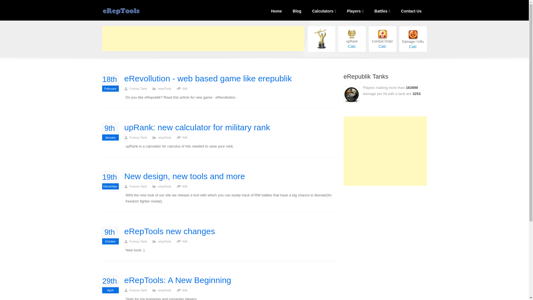  Describe the element at coordinates (324, 11) in the screenshot. I see `Calculators` at that location.